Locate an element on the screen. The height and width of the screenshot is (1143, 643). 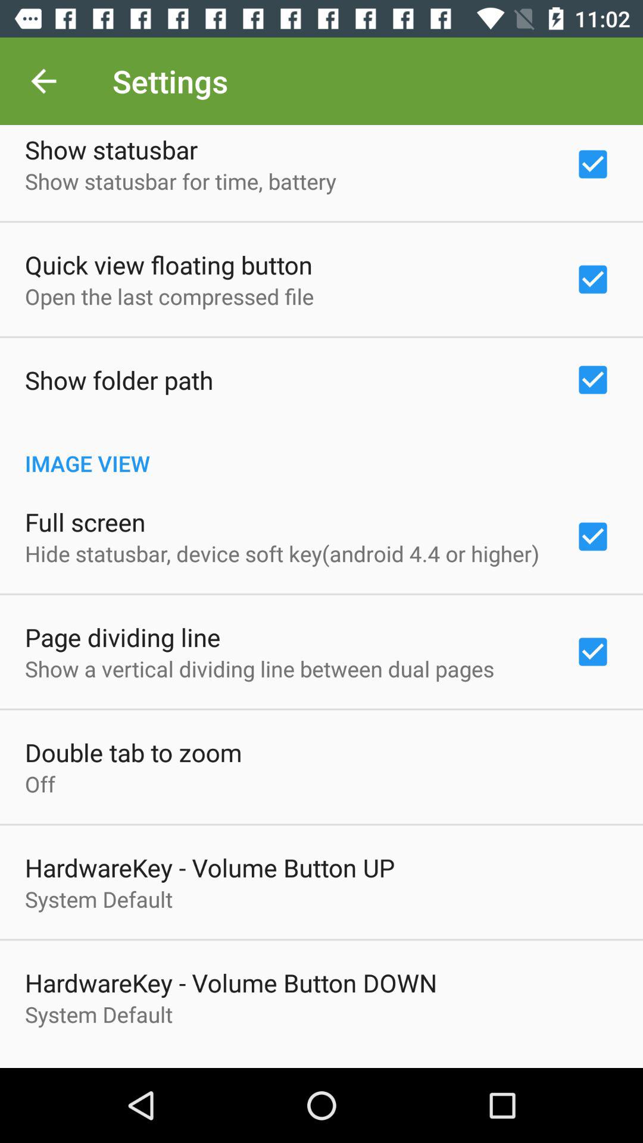
jump until the show a vertical icon is located at coordinates (260, 669).